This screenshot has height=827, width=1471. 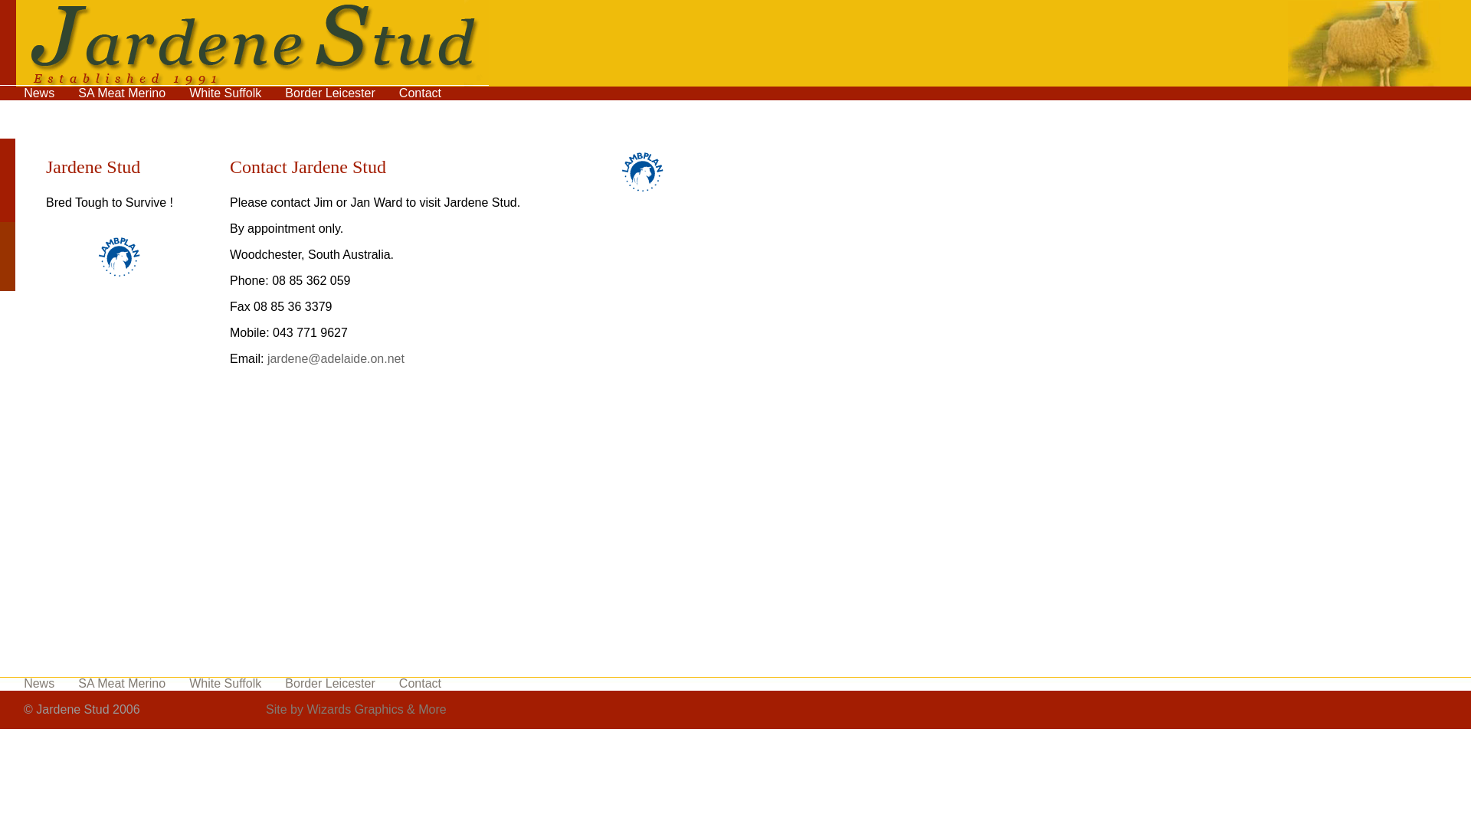 I want to click on jardene@adelaide.on.net, so click(x=336, y=358).